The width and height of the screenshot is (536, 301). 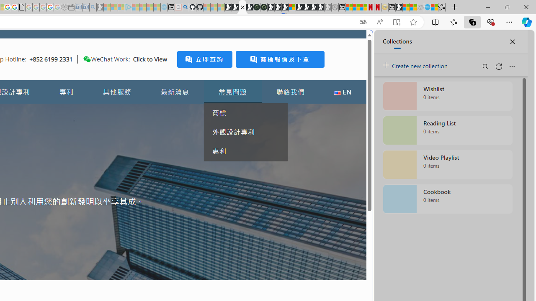 I want to click on Future Focus Report 2024, so click(x=264, y=8).